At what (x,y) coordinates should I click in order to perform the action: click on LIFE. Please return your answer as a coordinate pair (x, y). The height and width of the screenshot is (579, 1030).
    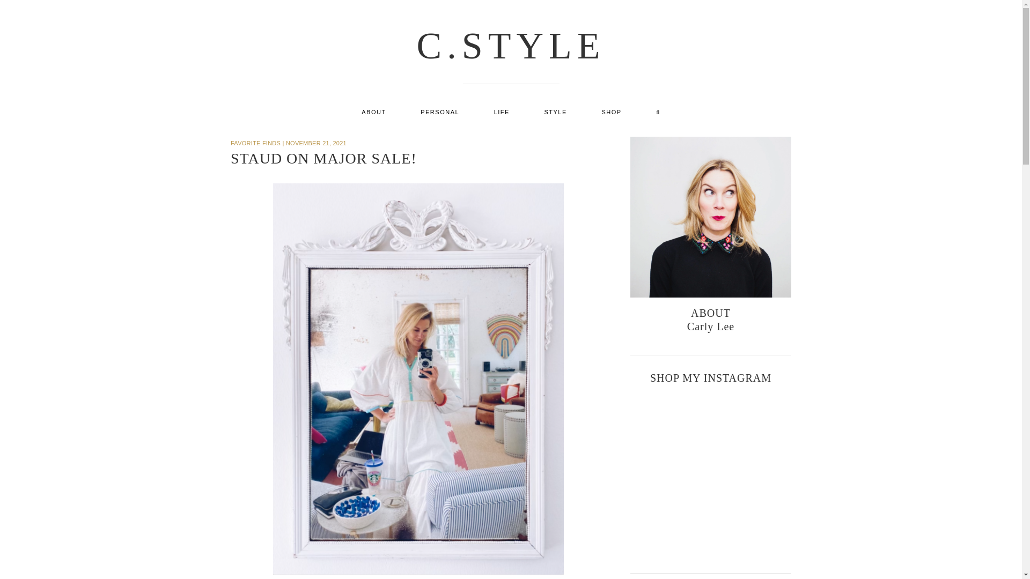
    Looking at the image, I should click on (501, 112).